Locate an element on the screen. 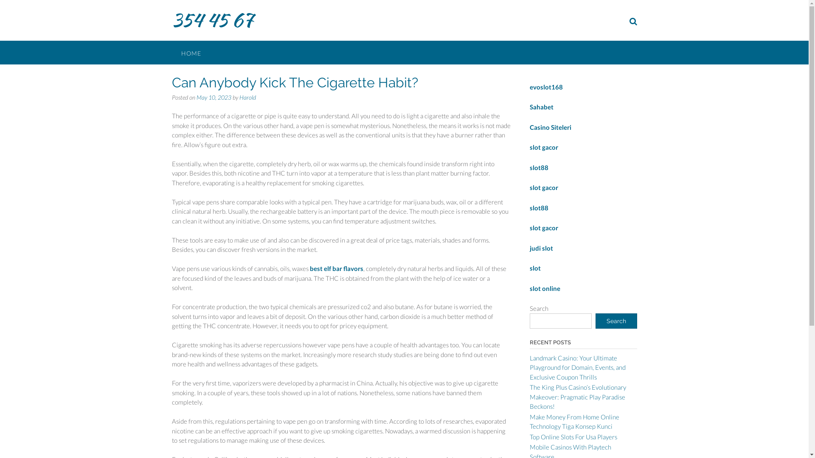 This screenshot has height=458, width=815. Harold is located at coordinates (248, 97).